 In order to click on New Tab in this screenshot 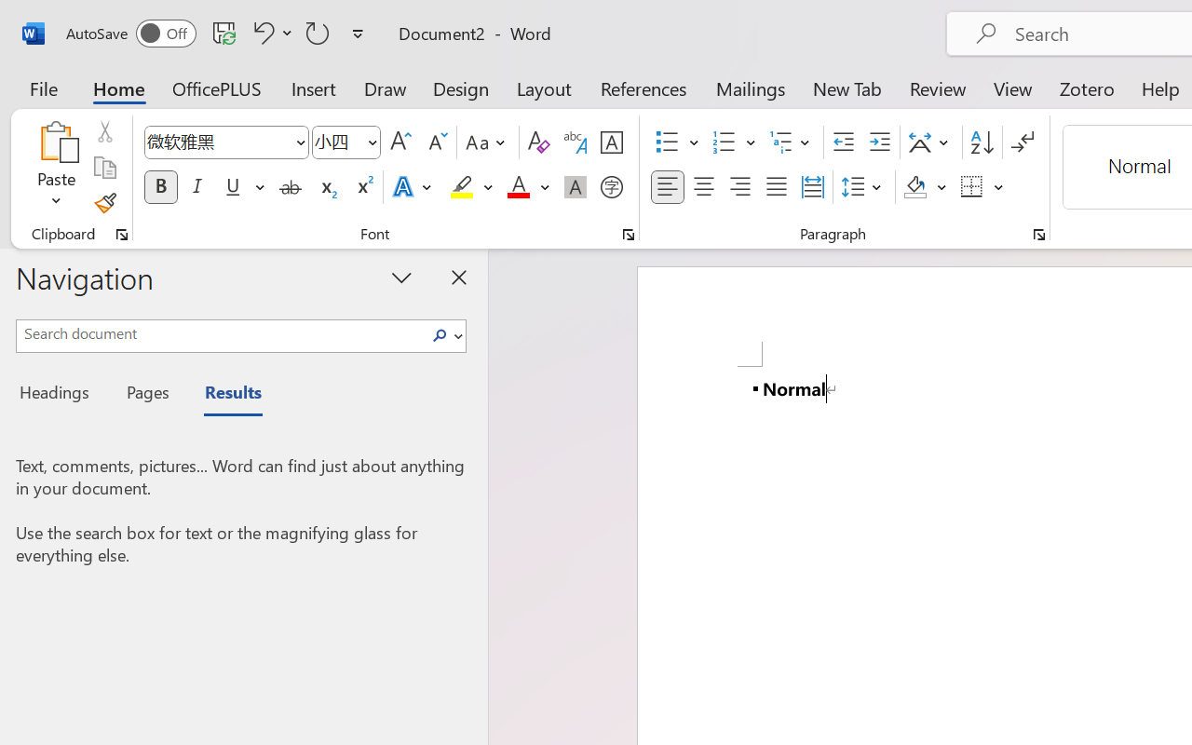, I will do `click(847, 88)`.